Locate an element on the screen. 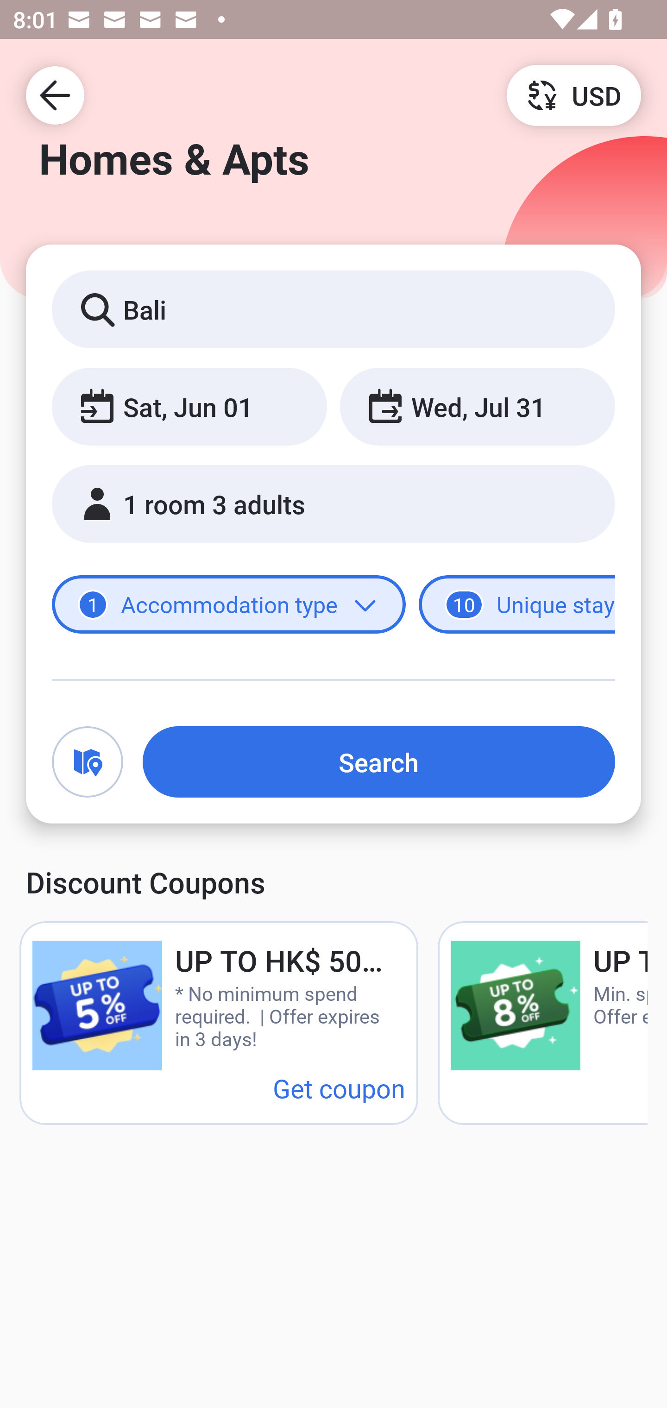 The image size is (667, 1408). 1 Accommodation type is located at coordinates (229, 605).